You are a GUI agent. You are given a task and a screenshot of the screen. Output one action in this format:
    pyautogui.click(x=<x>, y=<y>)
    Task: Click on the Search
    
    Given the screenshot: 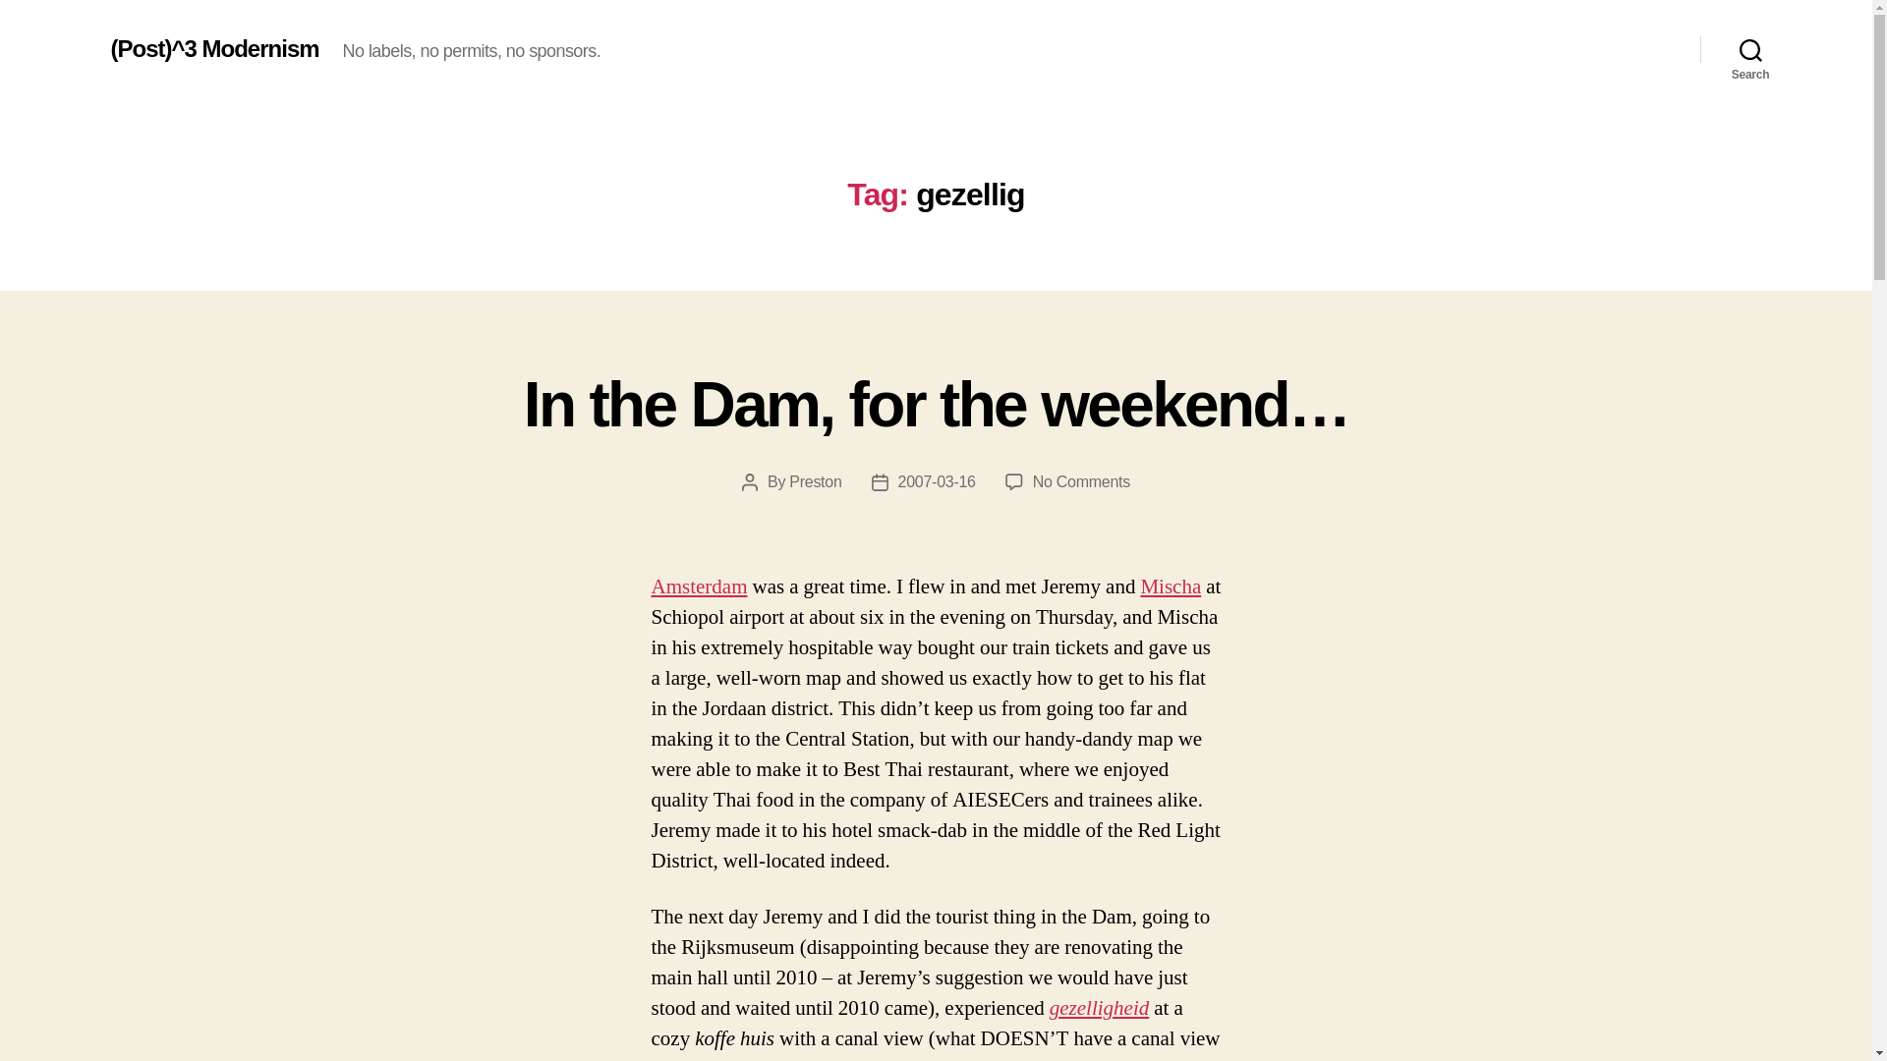 What is the action you would take?
    pyautogui.click(x=1750, y=49)
    